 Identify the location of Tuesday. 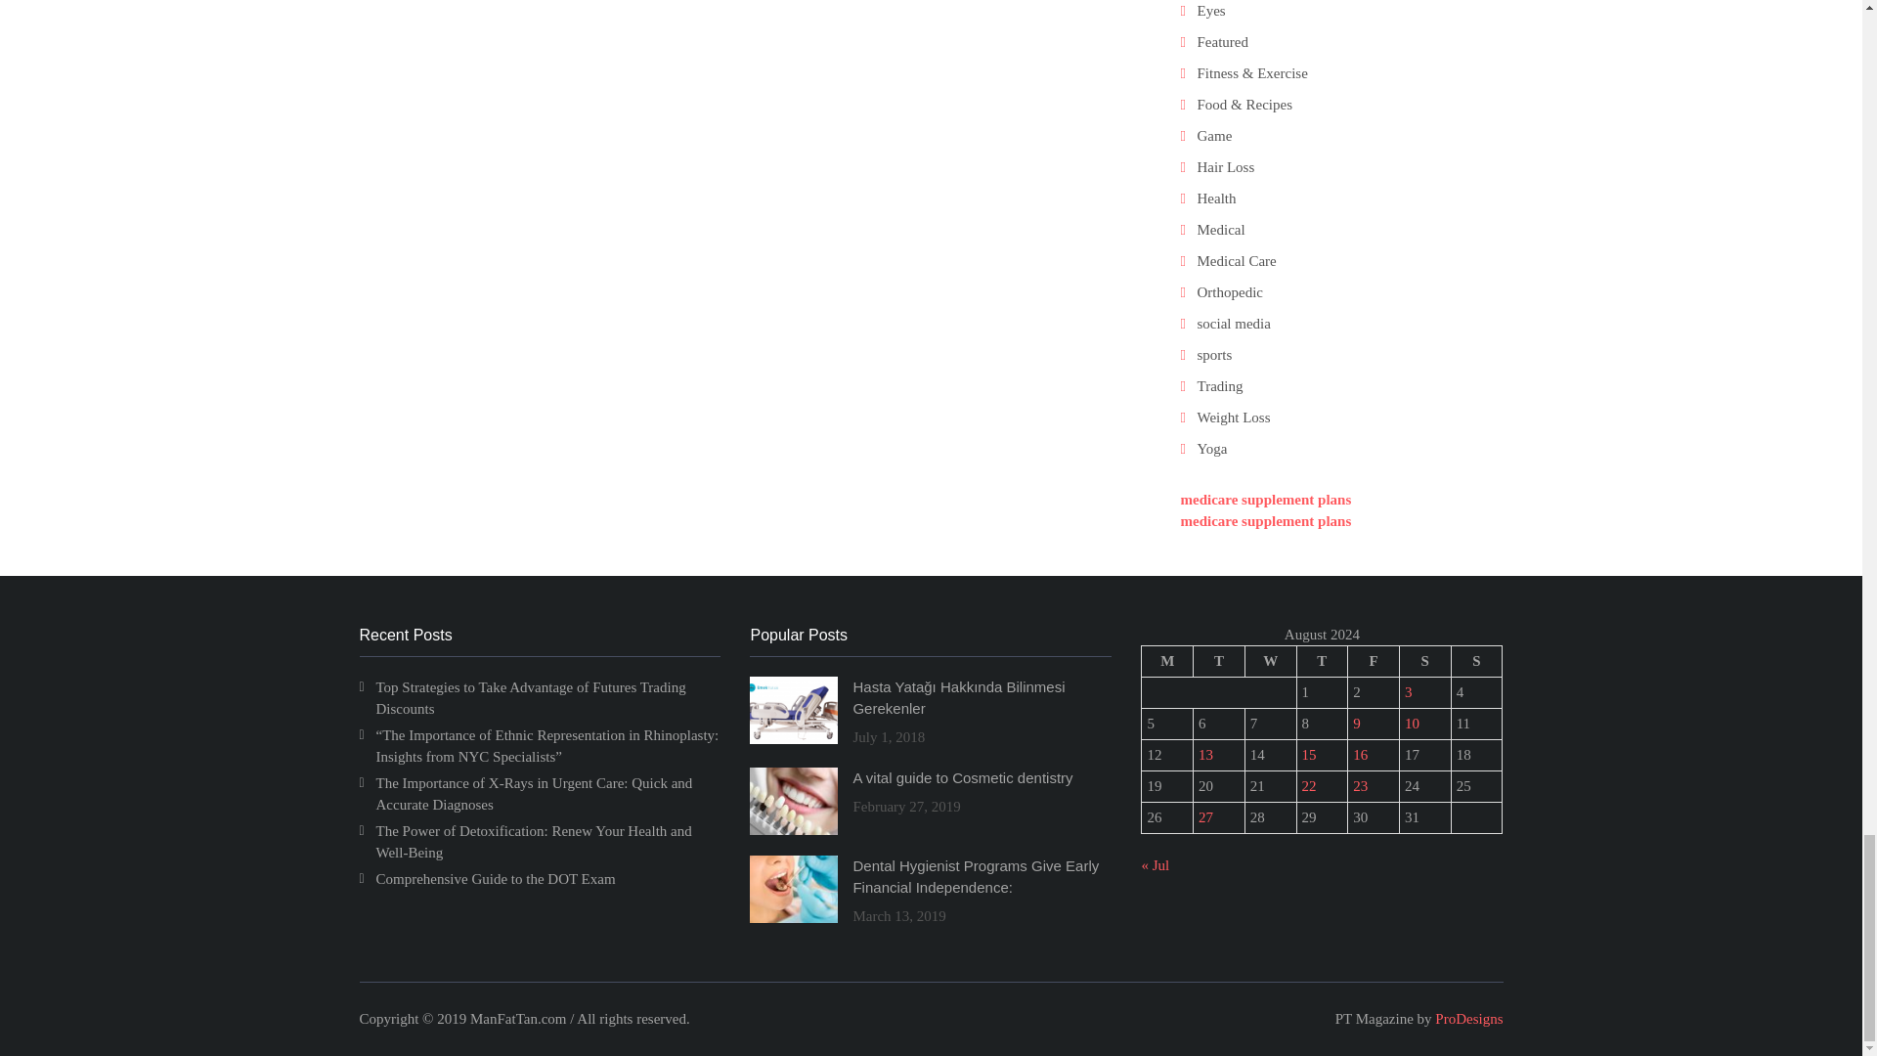
(1220, 661).